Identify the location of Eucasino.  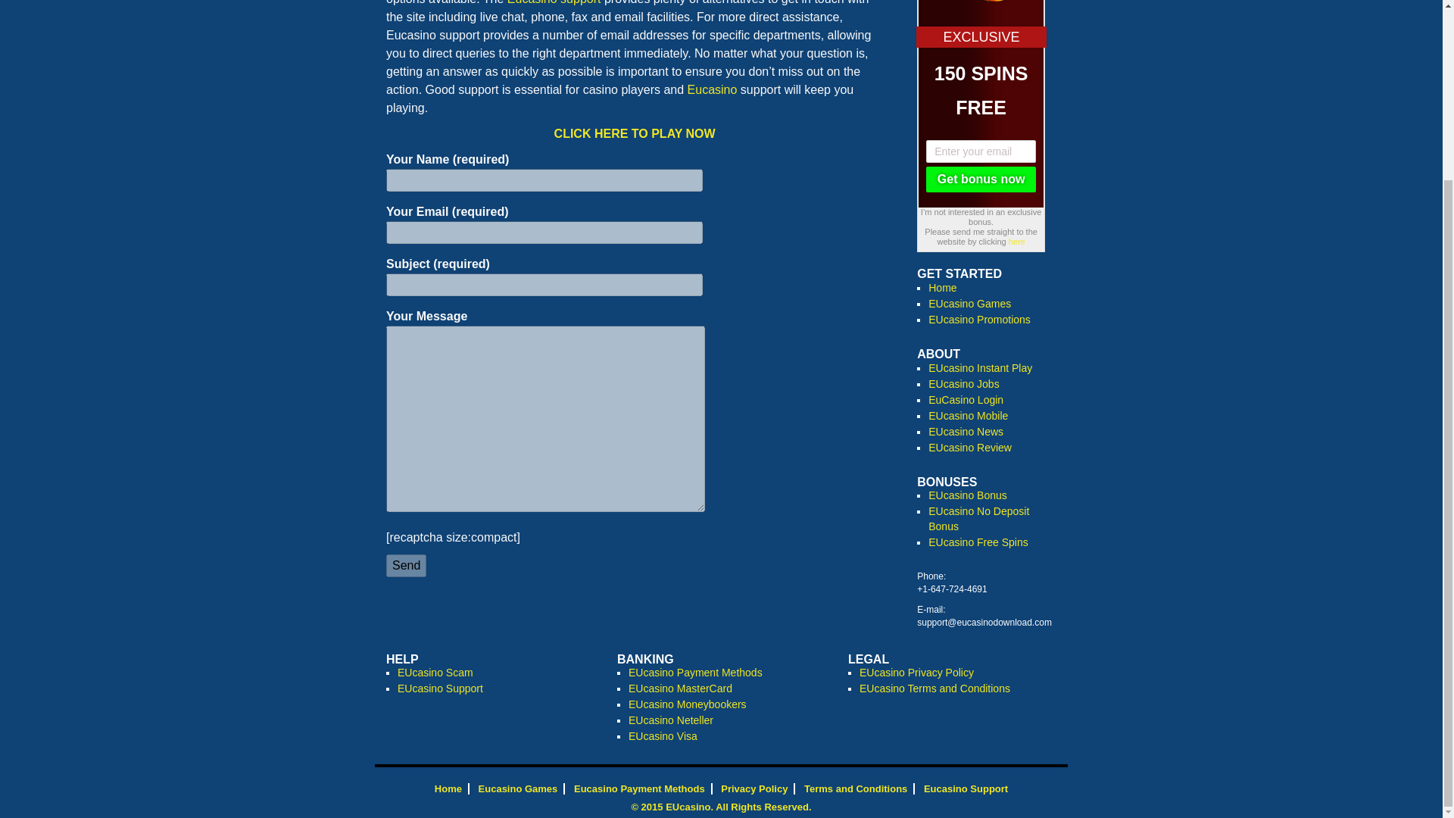
(712, 89).